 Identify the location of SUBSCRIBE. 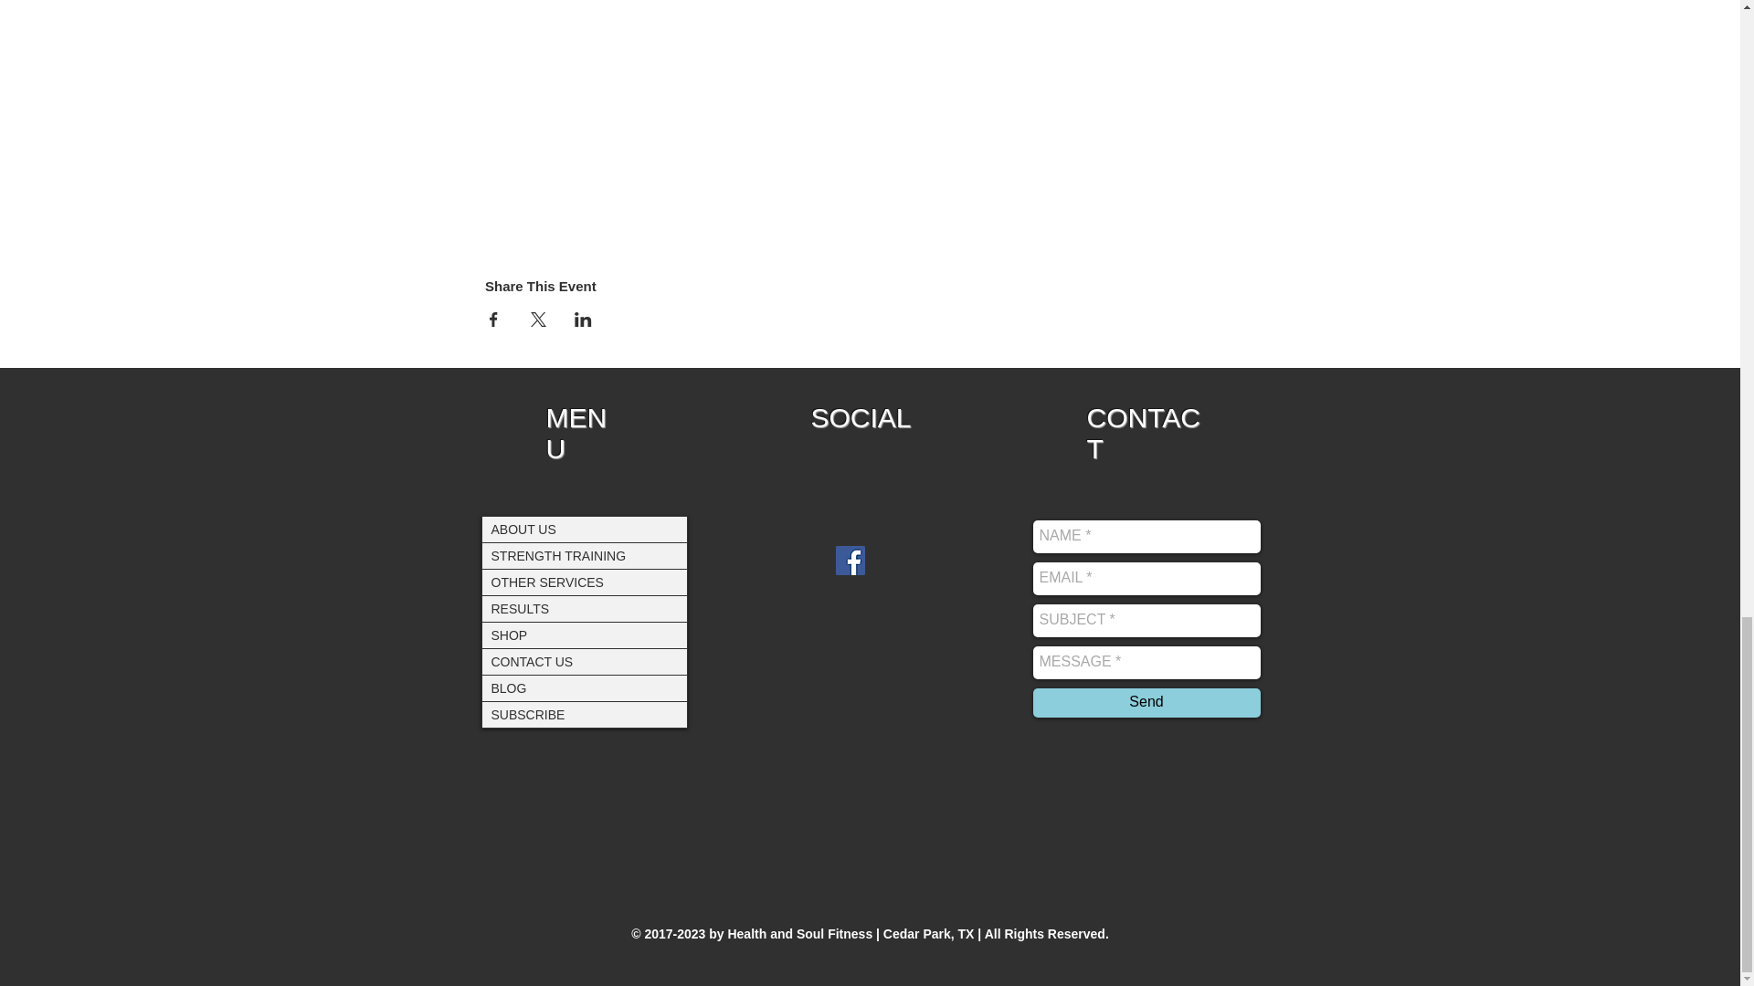
(585, 713).